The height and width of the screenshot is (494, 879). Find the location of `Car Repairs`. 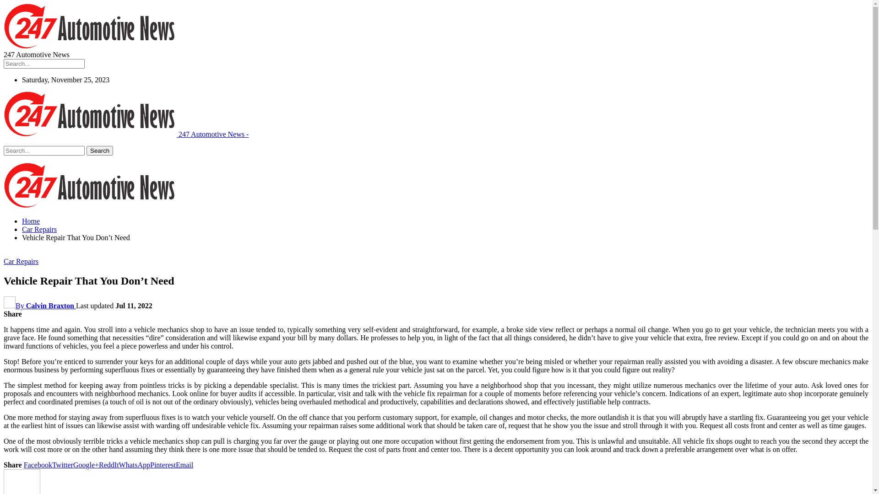

Car Repairs is located at coordinates (39, 230).